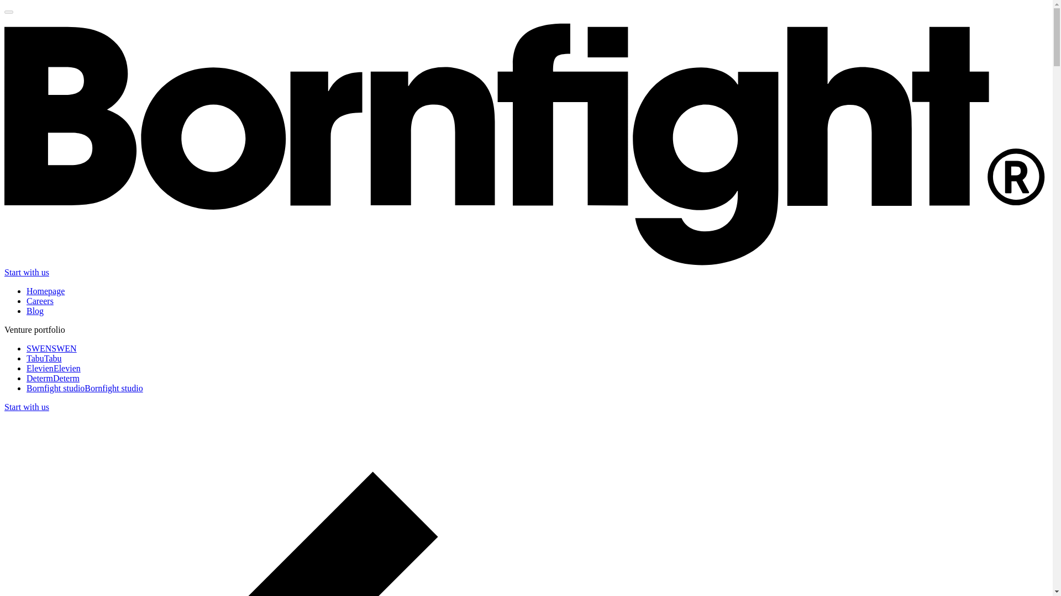  I want to click on Blog, so click(35, 311).